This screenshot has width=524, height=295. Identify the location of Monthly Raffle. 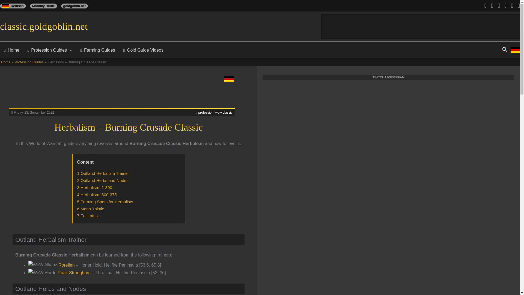
(45, 6).